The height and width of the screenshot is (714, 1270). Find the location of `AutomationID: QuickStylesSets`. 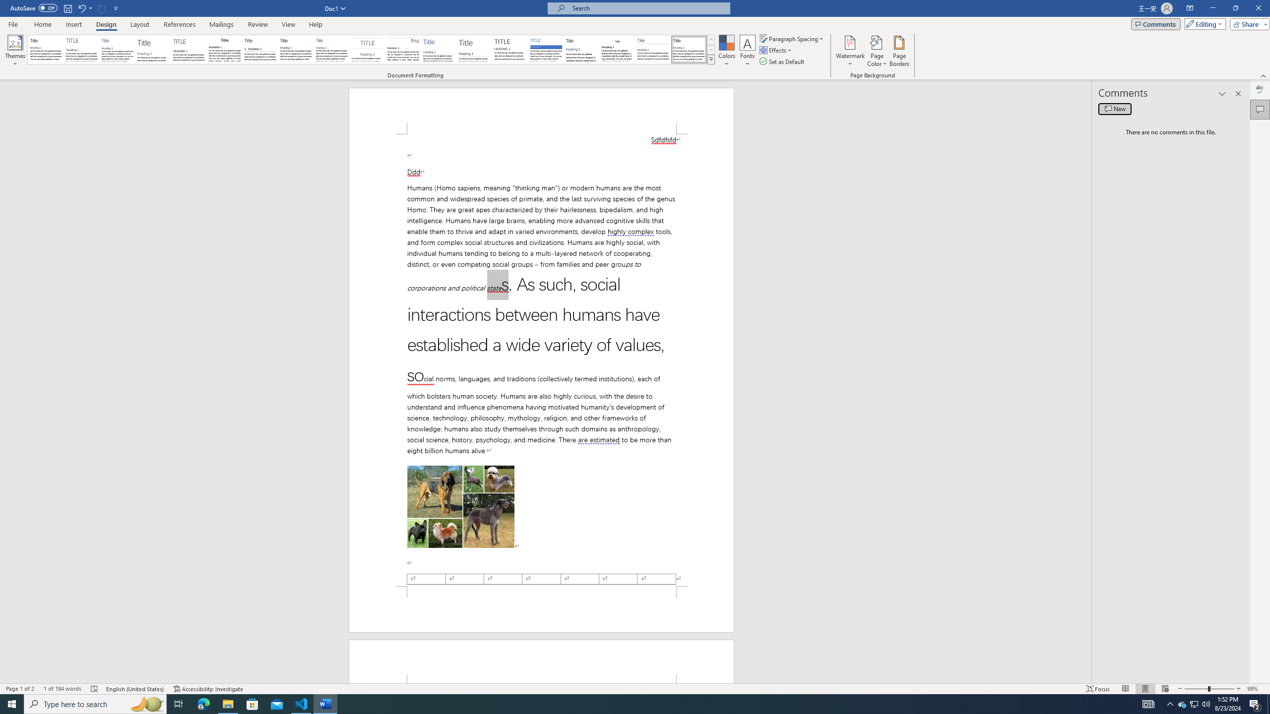

AutomationID: QuickStylesSets is located at coordinates (371, 50).